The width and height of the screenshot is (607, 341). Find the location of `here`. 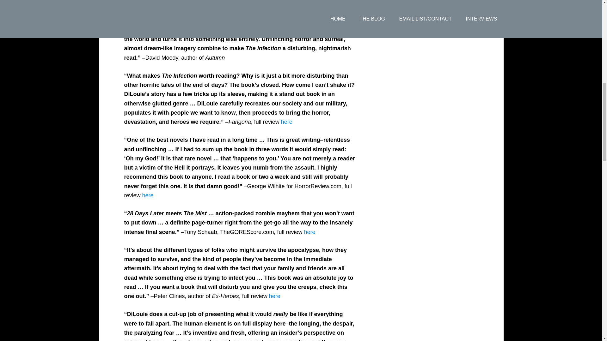

here is located at coordinates (274, 296).